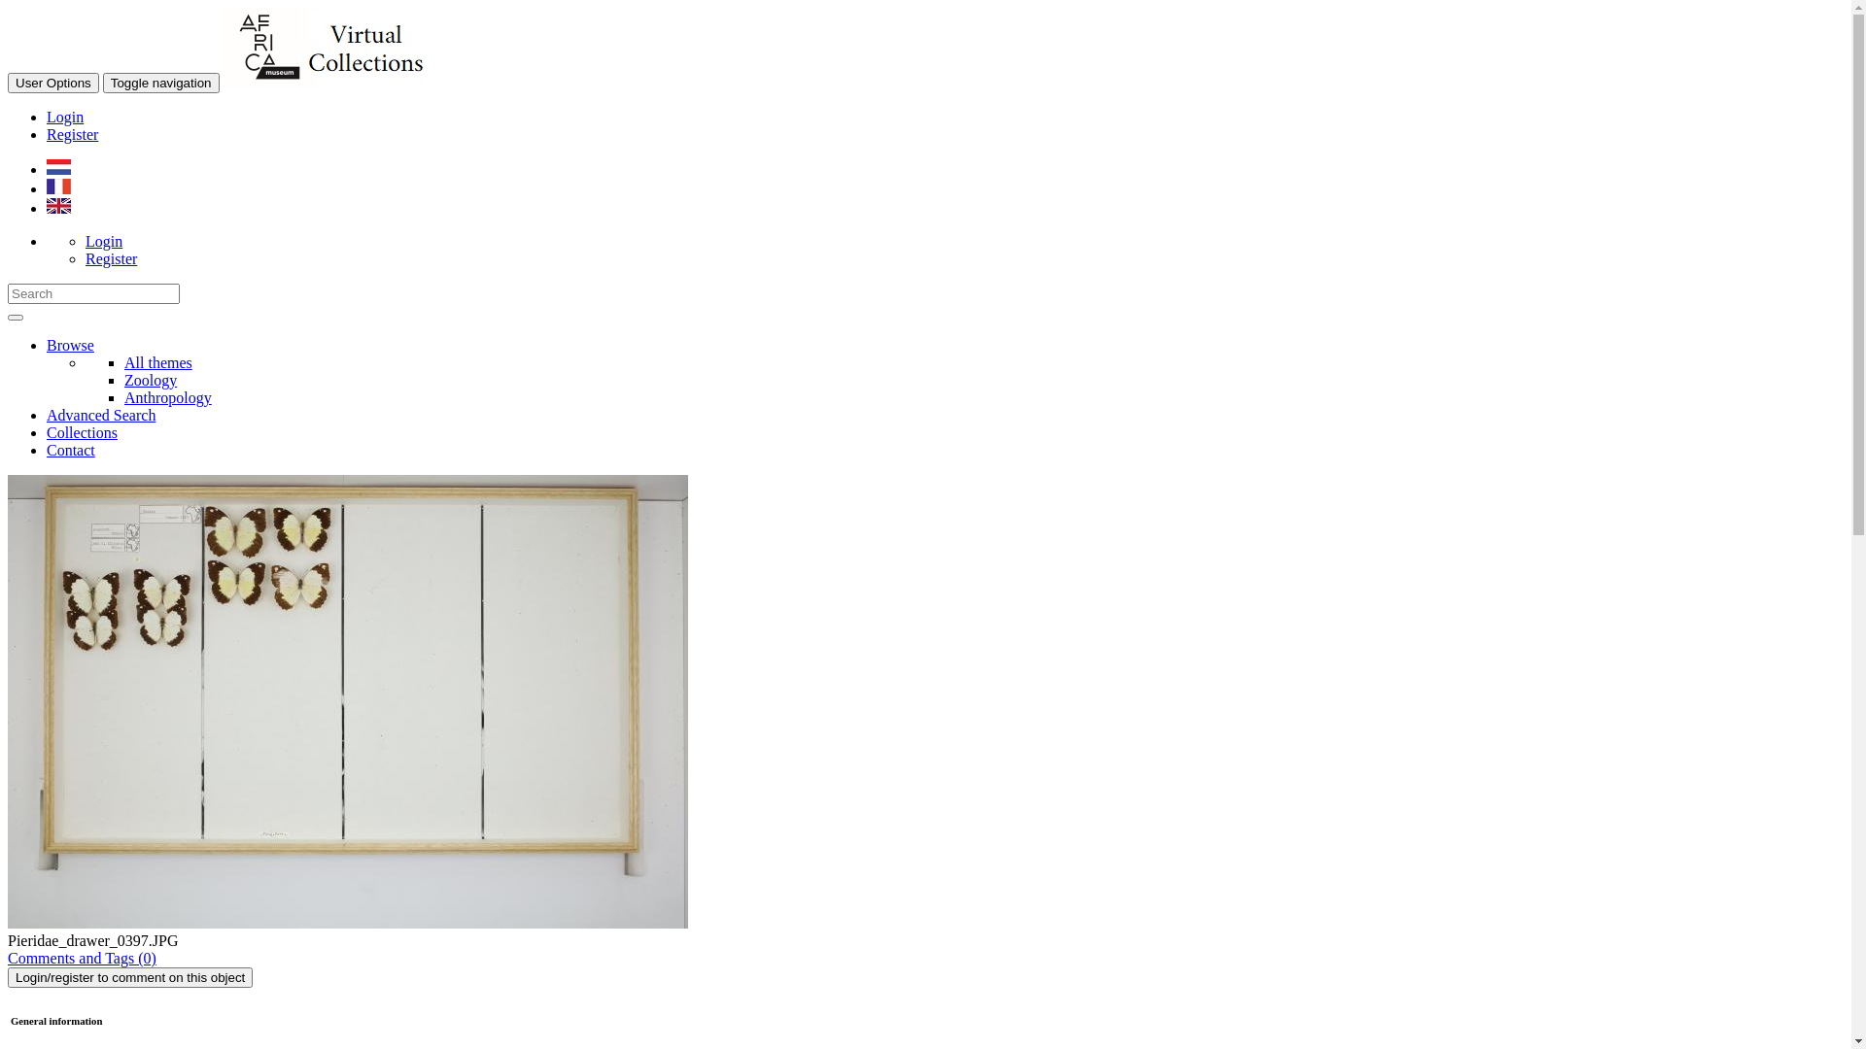 Image resolution: width=1866 pixels, height=1049 pixels. I want to click on Advanced Search, so click(101, 416).